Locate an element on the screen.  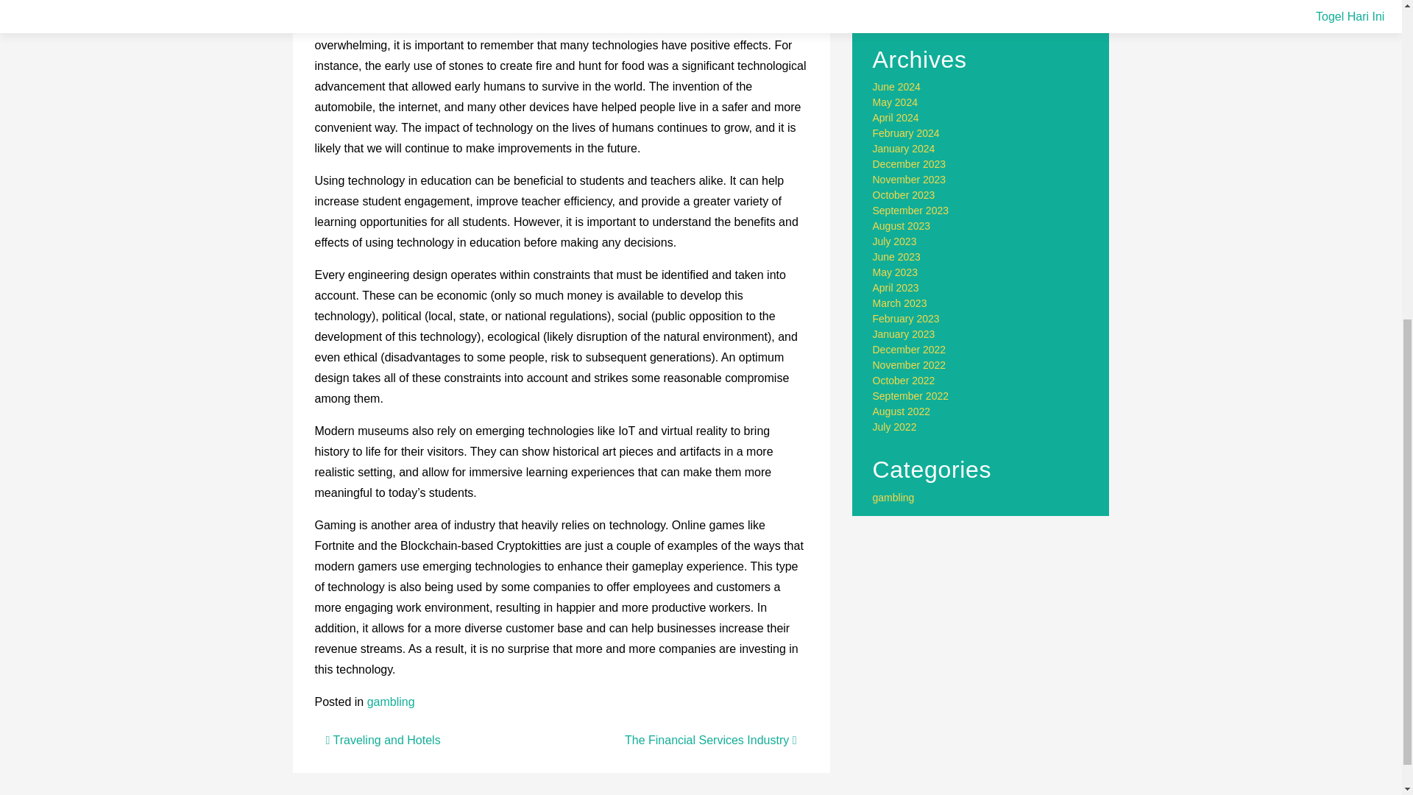
April 2024 is located at coordinates (896, 118).